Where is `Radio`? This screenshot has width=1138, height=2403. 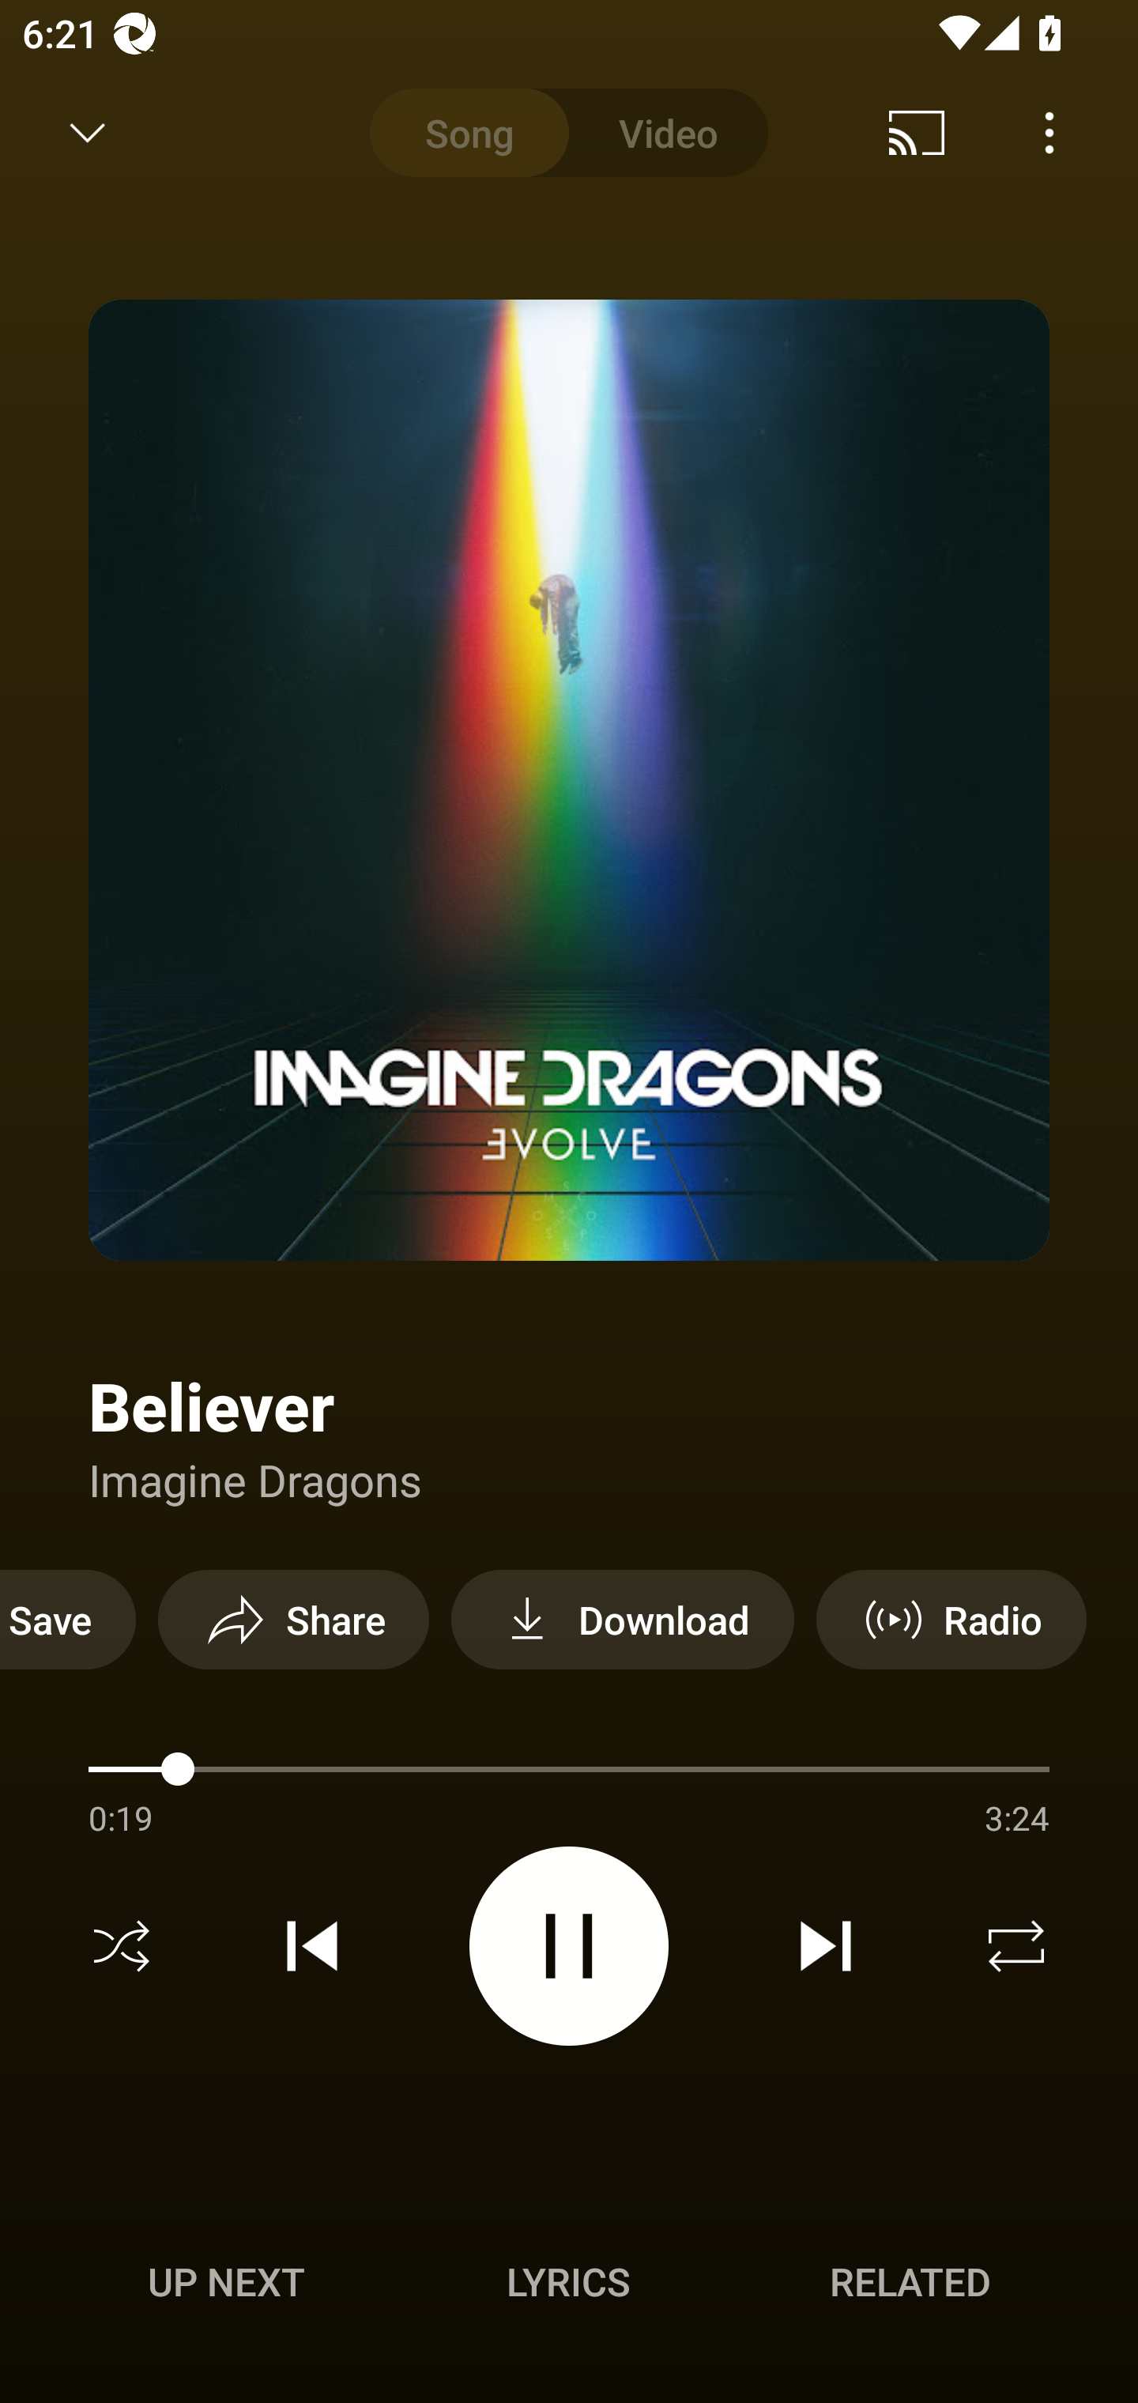 Radio is located at coordinates (951, 1619).